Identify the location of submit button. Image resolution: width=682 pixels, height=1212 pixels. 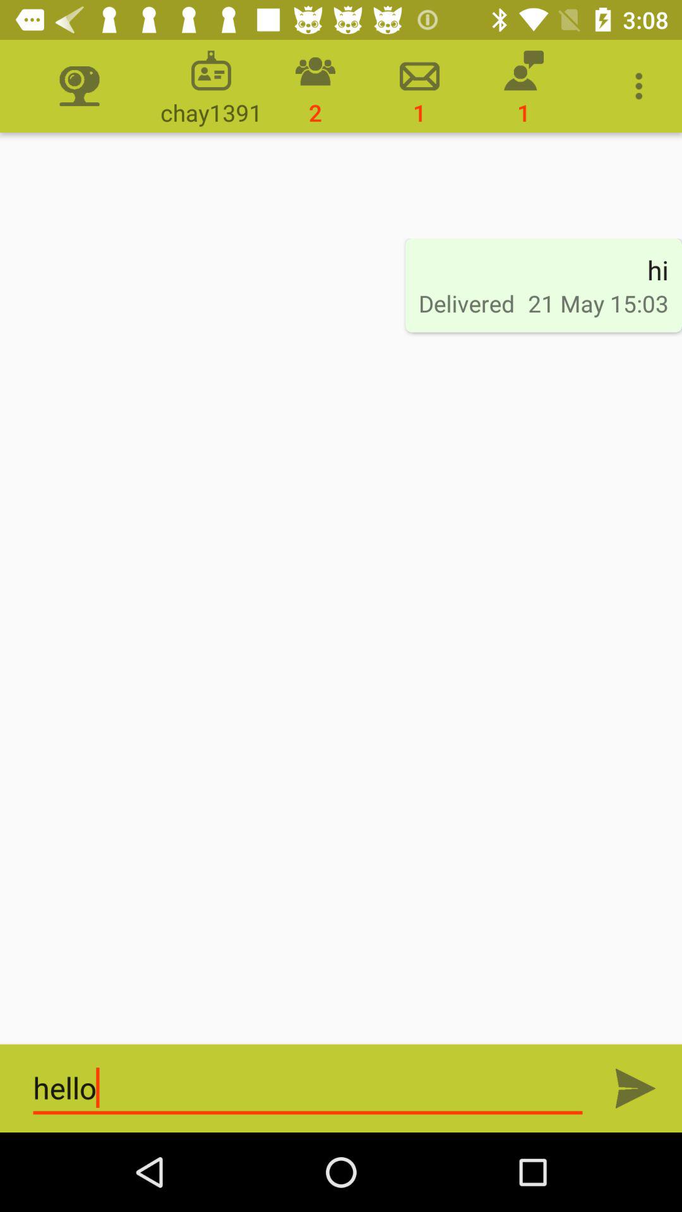
(635, 1088).